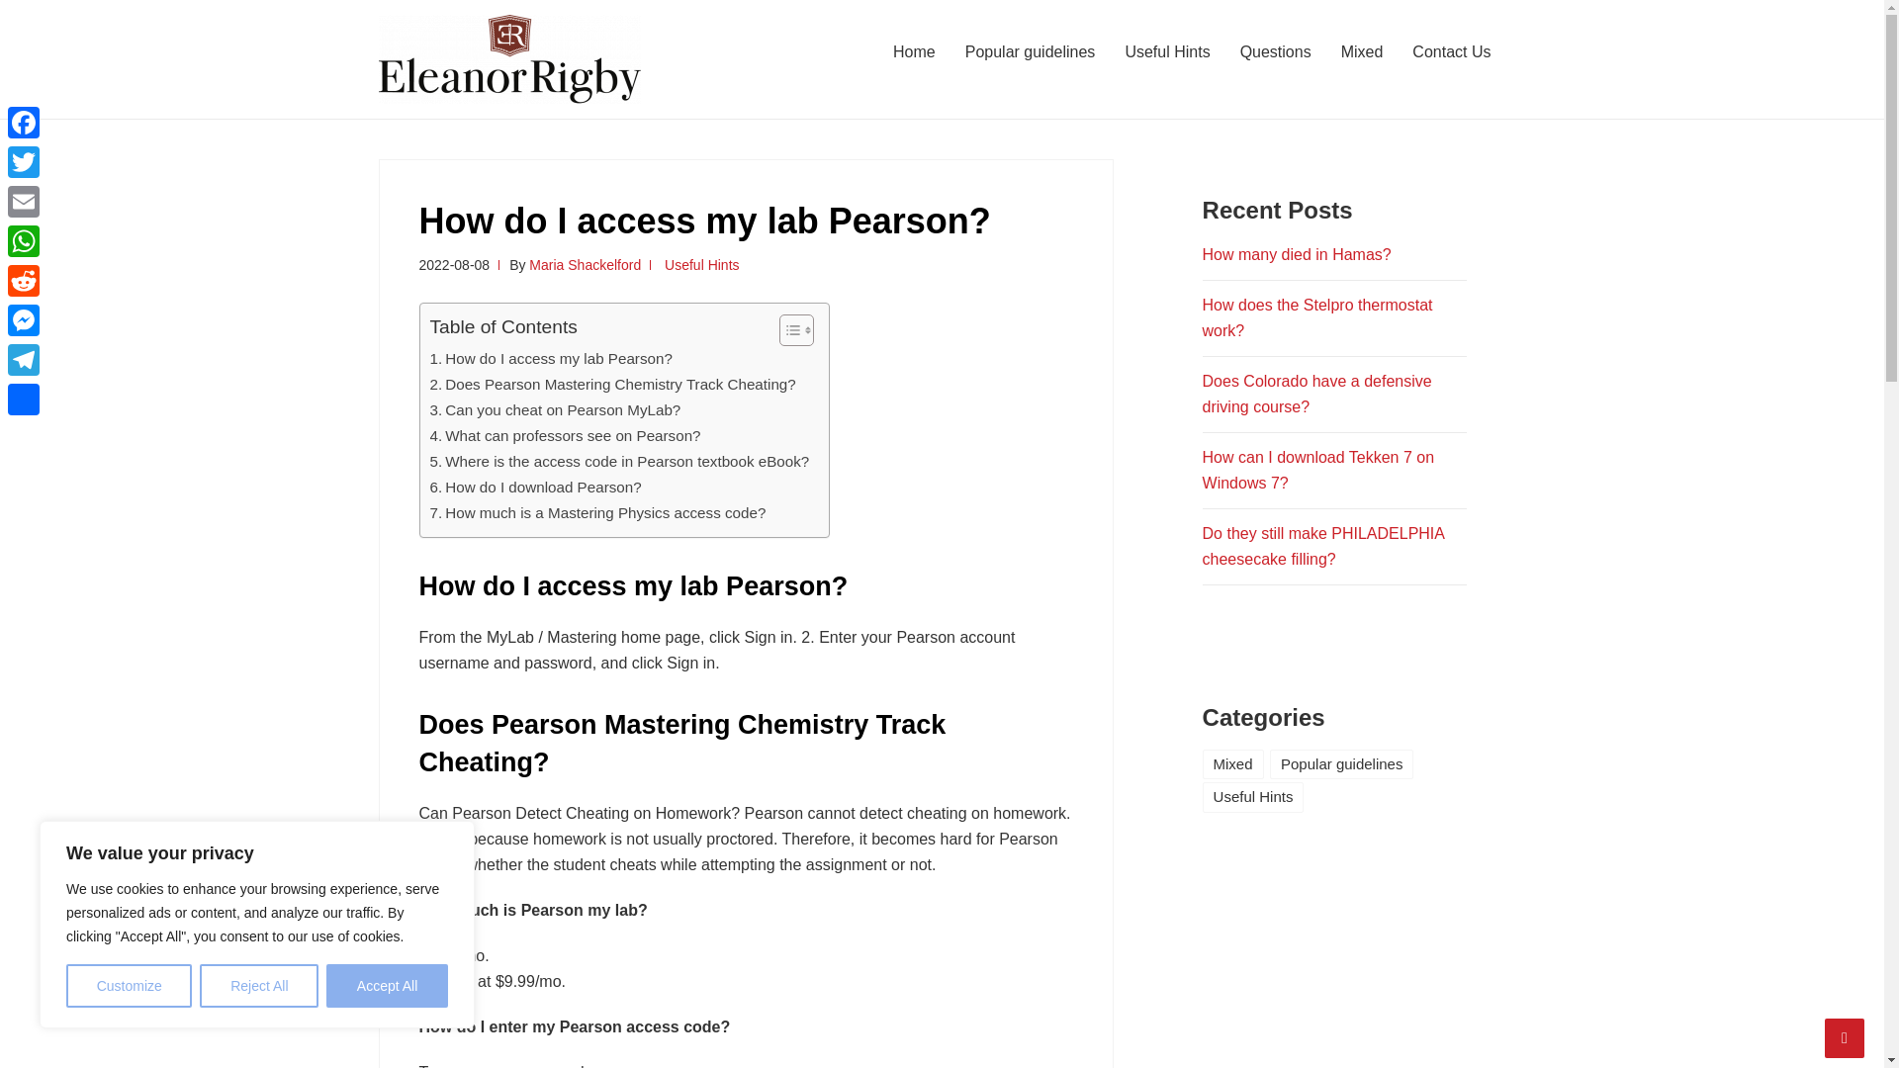 The image size is (1899, 1068). Describe the element at coordinates (586, 265) in the screenshot. I see `View all posts by Maria Shackelford` at that location.